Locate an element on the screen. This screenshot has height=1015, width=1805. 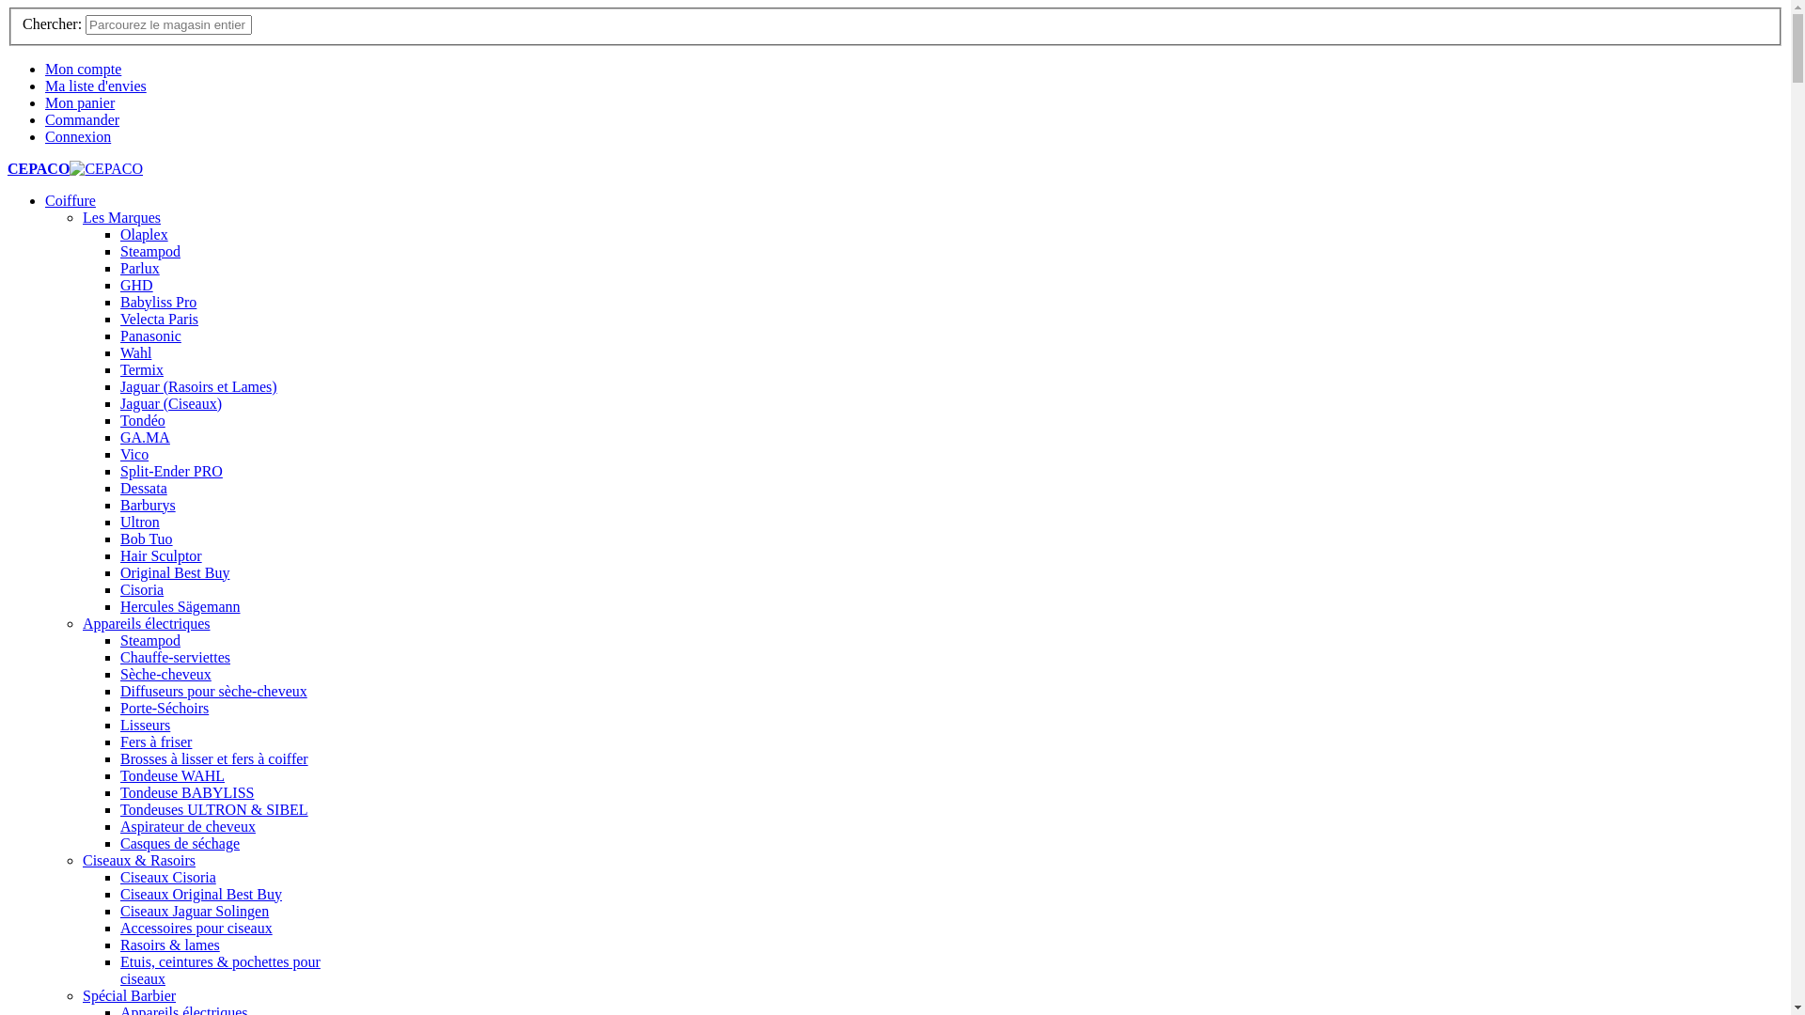
Accessoires pour ciseaux is located at coordinates (196, 929).